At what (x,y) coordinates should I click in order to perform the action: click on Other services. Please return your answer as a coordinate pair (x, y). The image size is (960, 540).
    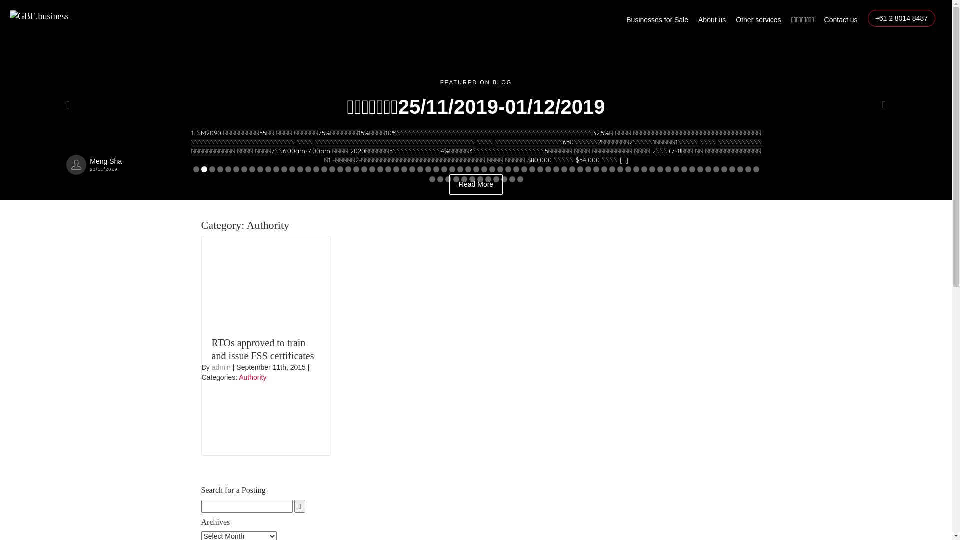
    Looking at the image, I should click on (758, 22).